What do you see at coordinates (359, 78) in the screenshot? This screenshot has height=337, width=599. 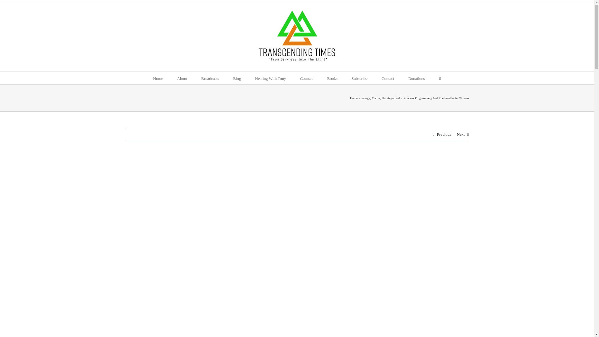 I see `Subscribe` at bounding box center [359, 78].